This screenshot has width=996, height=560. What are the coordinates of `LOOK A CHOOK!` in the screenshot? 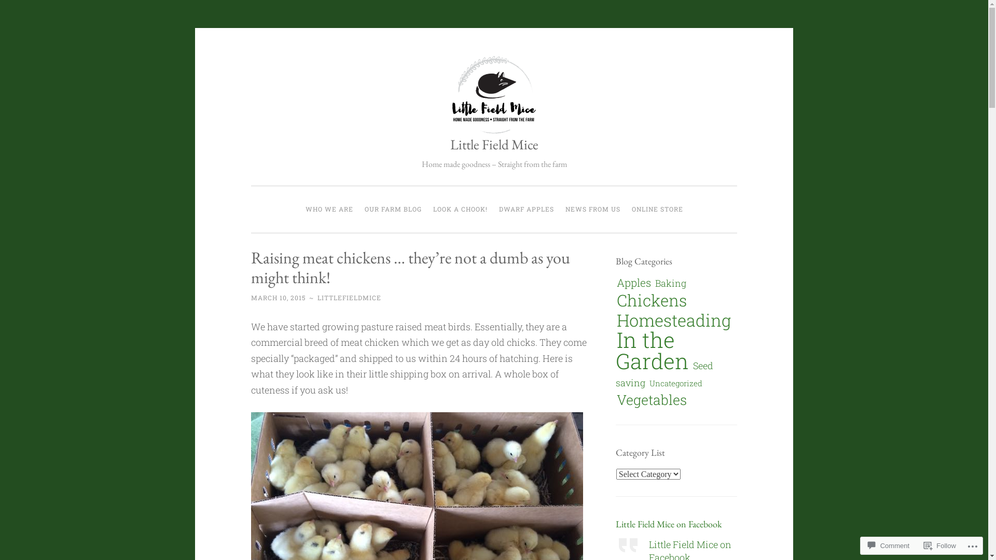 It's located at (461, 209).